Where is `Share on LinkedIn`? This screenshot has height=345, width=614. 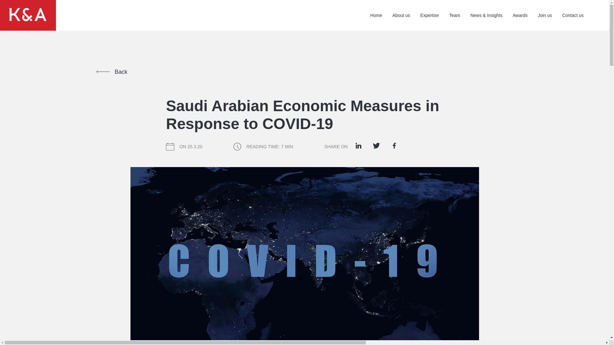 Share on LinkedIn is located at coordinates (358, 145).